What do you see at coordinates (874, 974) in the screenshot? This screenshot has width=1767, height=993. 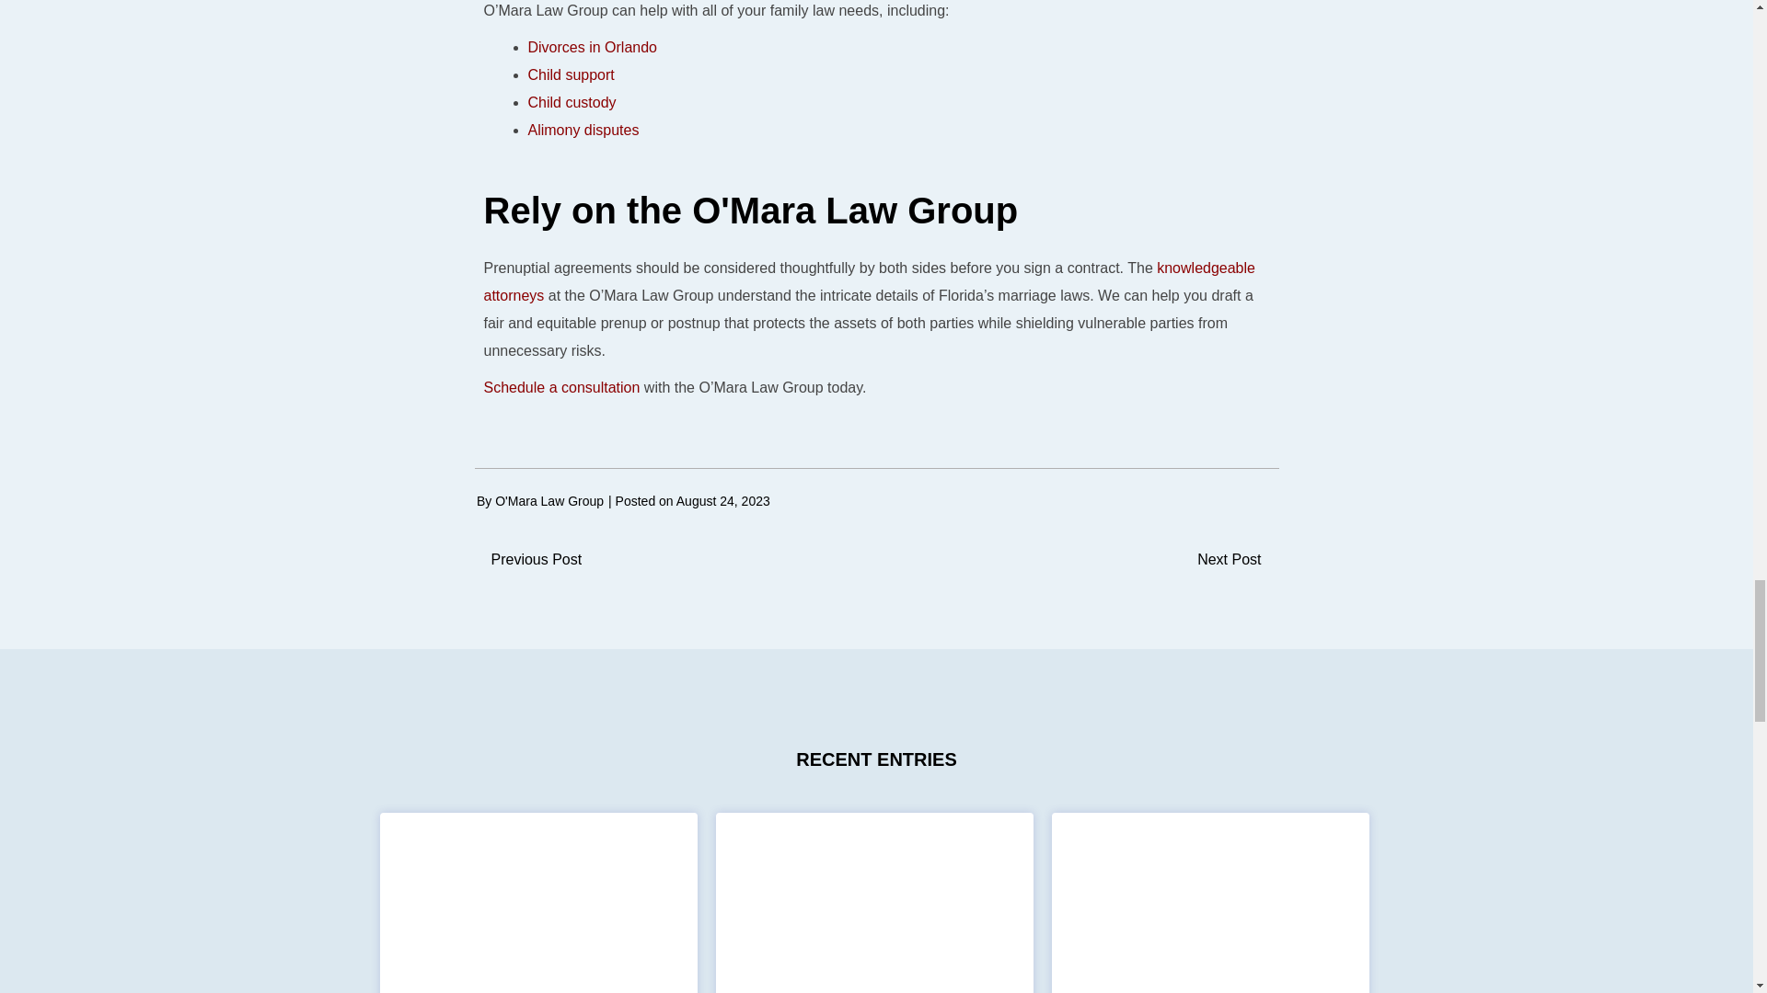 I see `Questions to Ask a Criminal Defense Lawyer` at bounding box center [874, 974].